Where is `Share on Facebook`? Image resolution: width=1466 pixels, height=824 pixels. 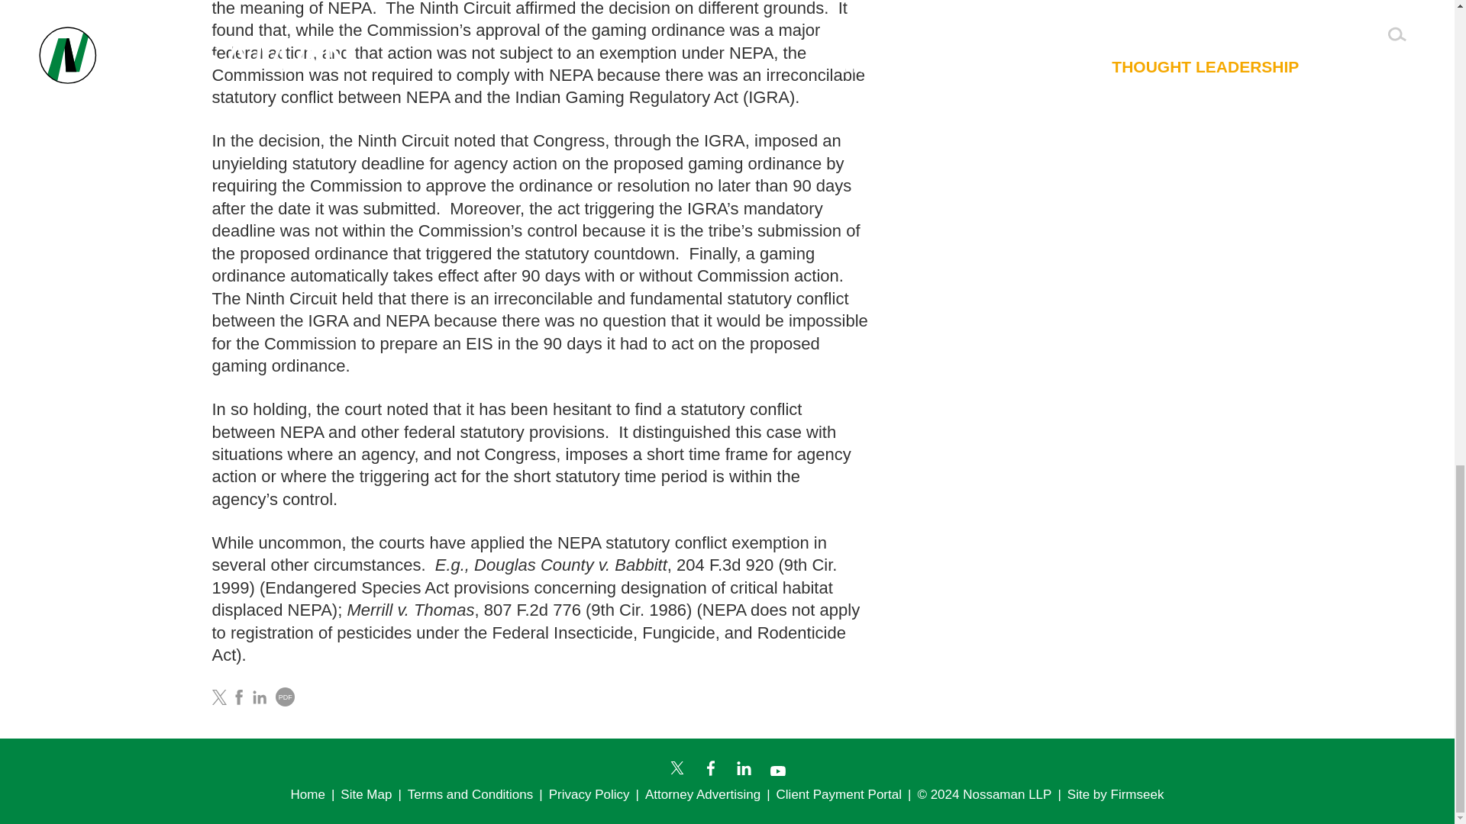
Share on Facebook is located at coordinates (238, 697).